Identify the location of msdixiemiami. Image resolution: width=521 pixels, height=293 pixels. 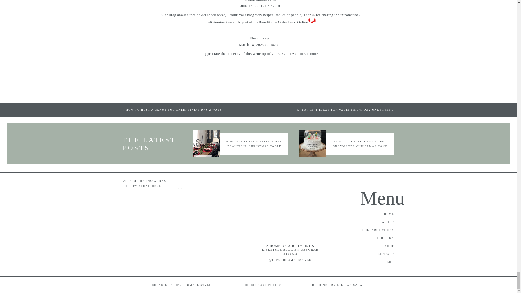
(256, 1).